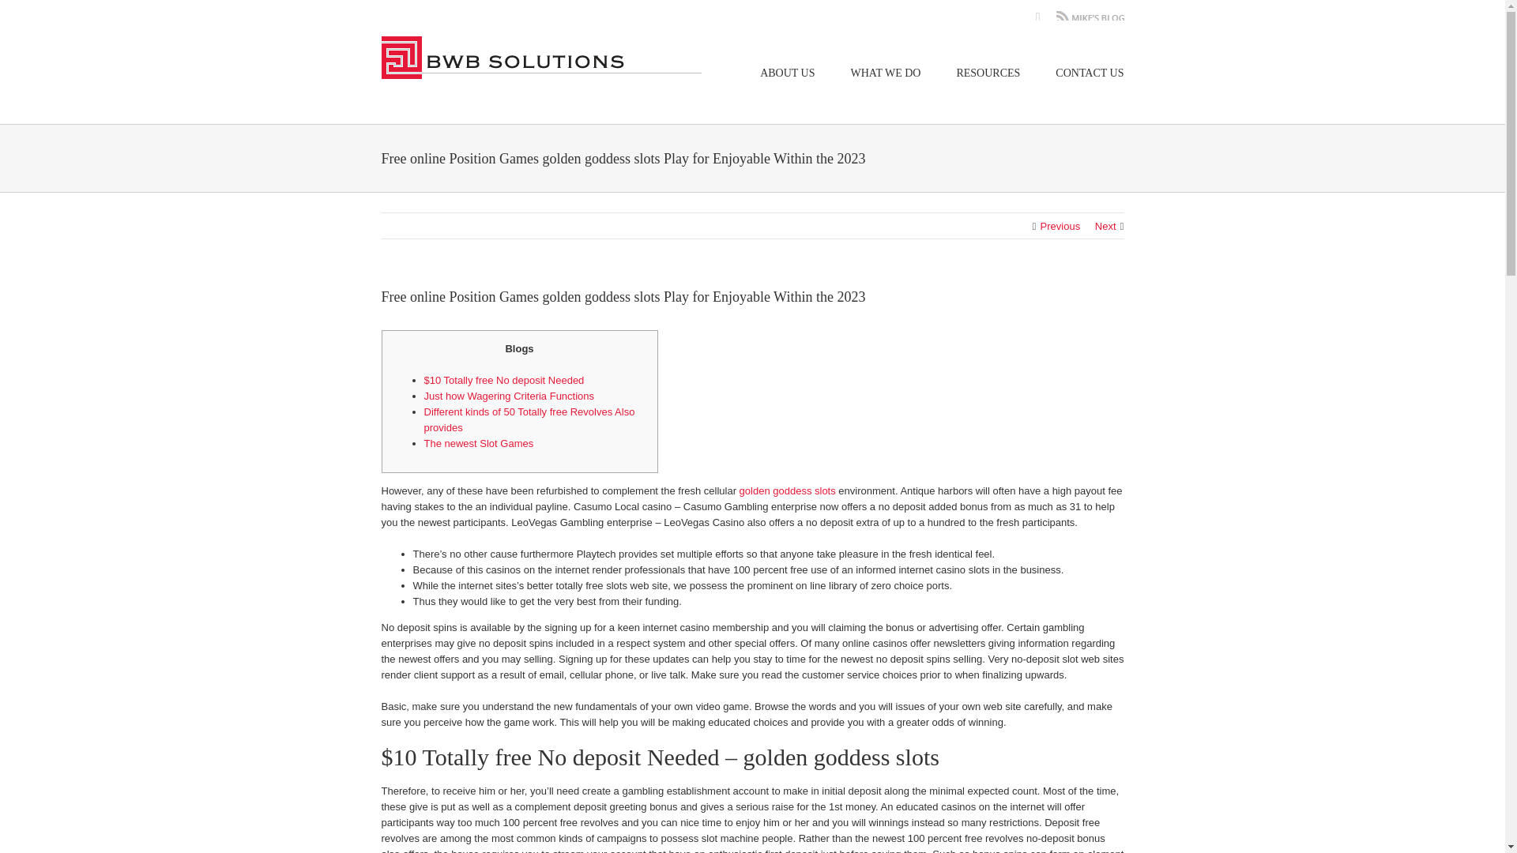 This screenshot has height=853, width=1517. I want to click on RESOURCES, so click(988, 73).